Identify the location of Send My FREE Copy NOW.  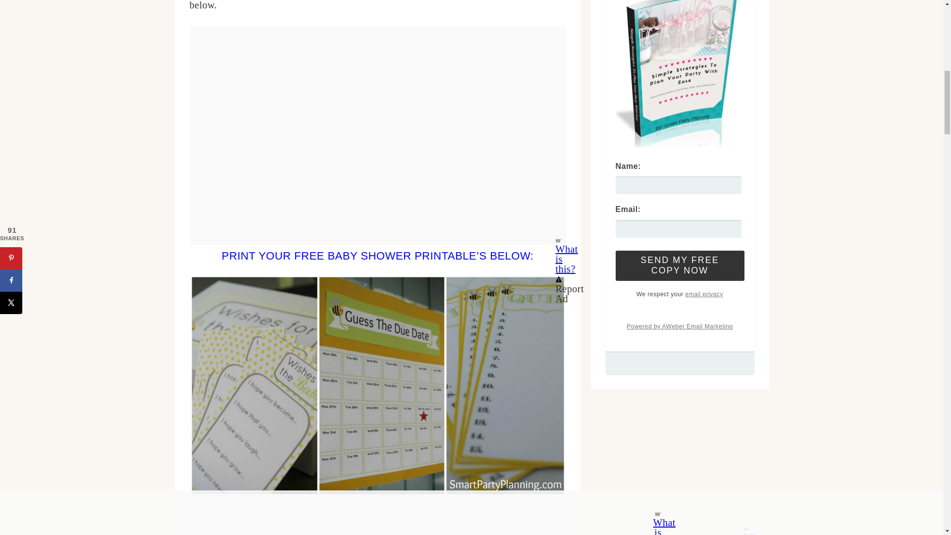
(680, 266).